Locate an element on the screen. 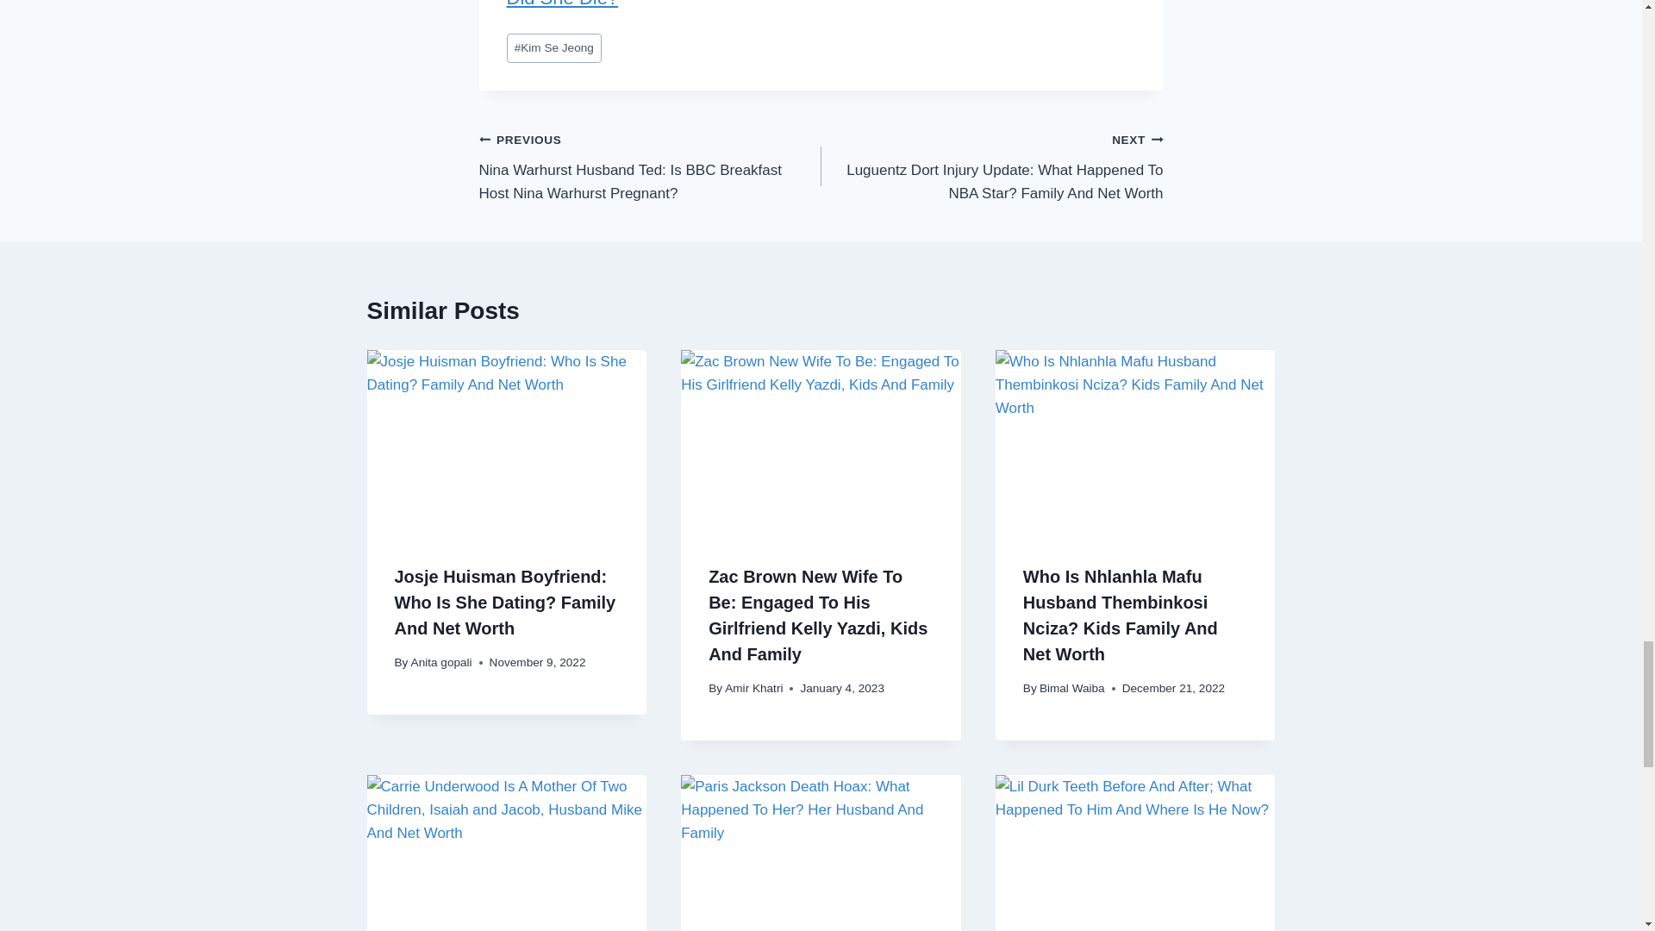  Bimal Waiba is located at coordinates (1072, 688).